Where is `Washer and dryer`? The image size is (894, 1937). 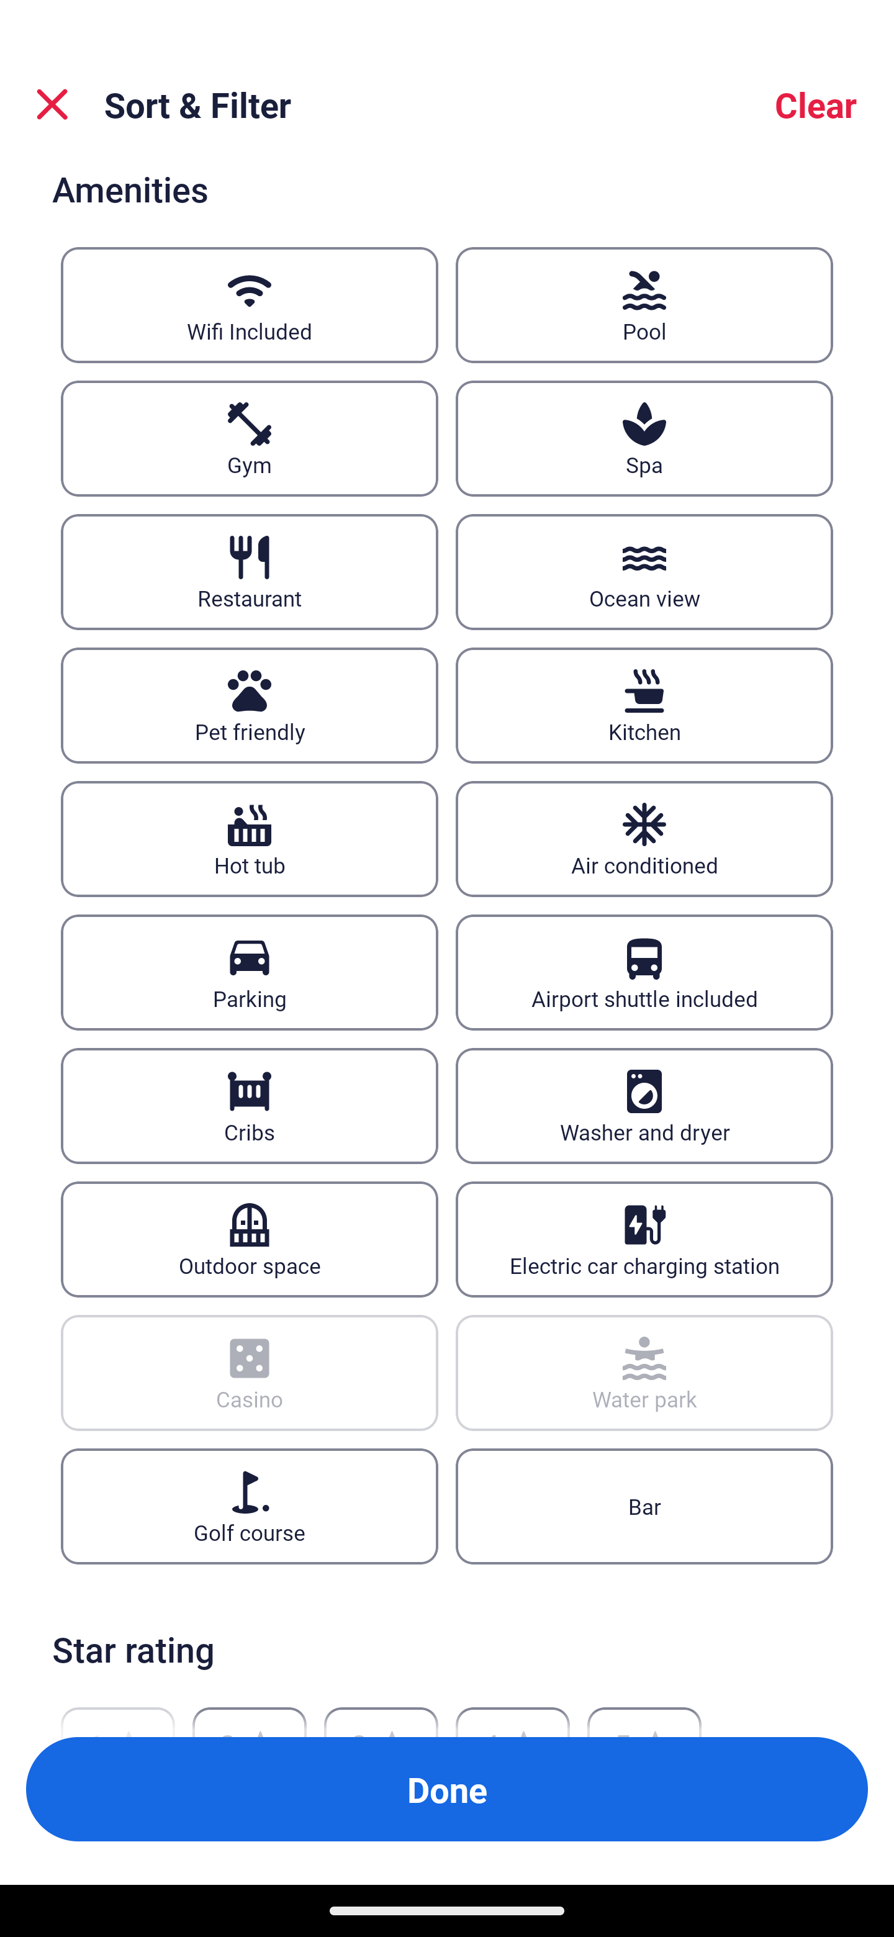 Washer and dryer is located at coordinates (644, 1106).